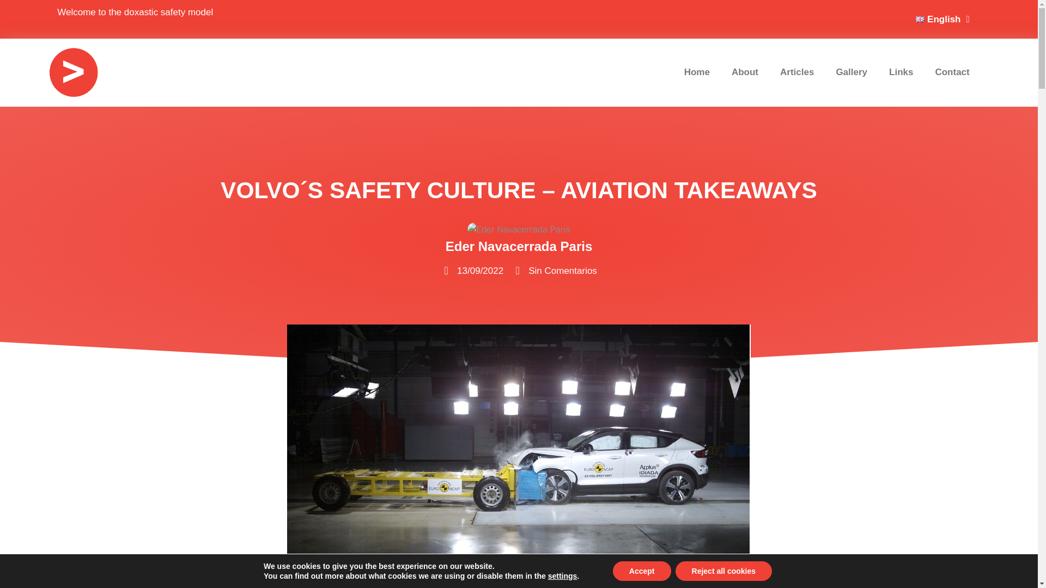 The image size is (1046, 588). I want to click on Articles, so click(796, 72).